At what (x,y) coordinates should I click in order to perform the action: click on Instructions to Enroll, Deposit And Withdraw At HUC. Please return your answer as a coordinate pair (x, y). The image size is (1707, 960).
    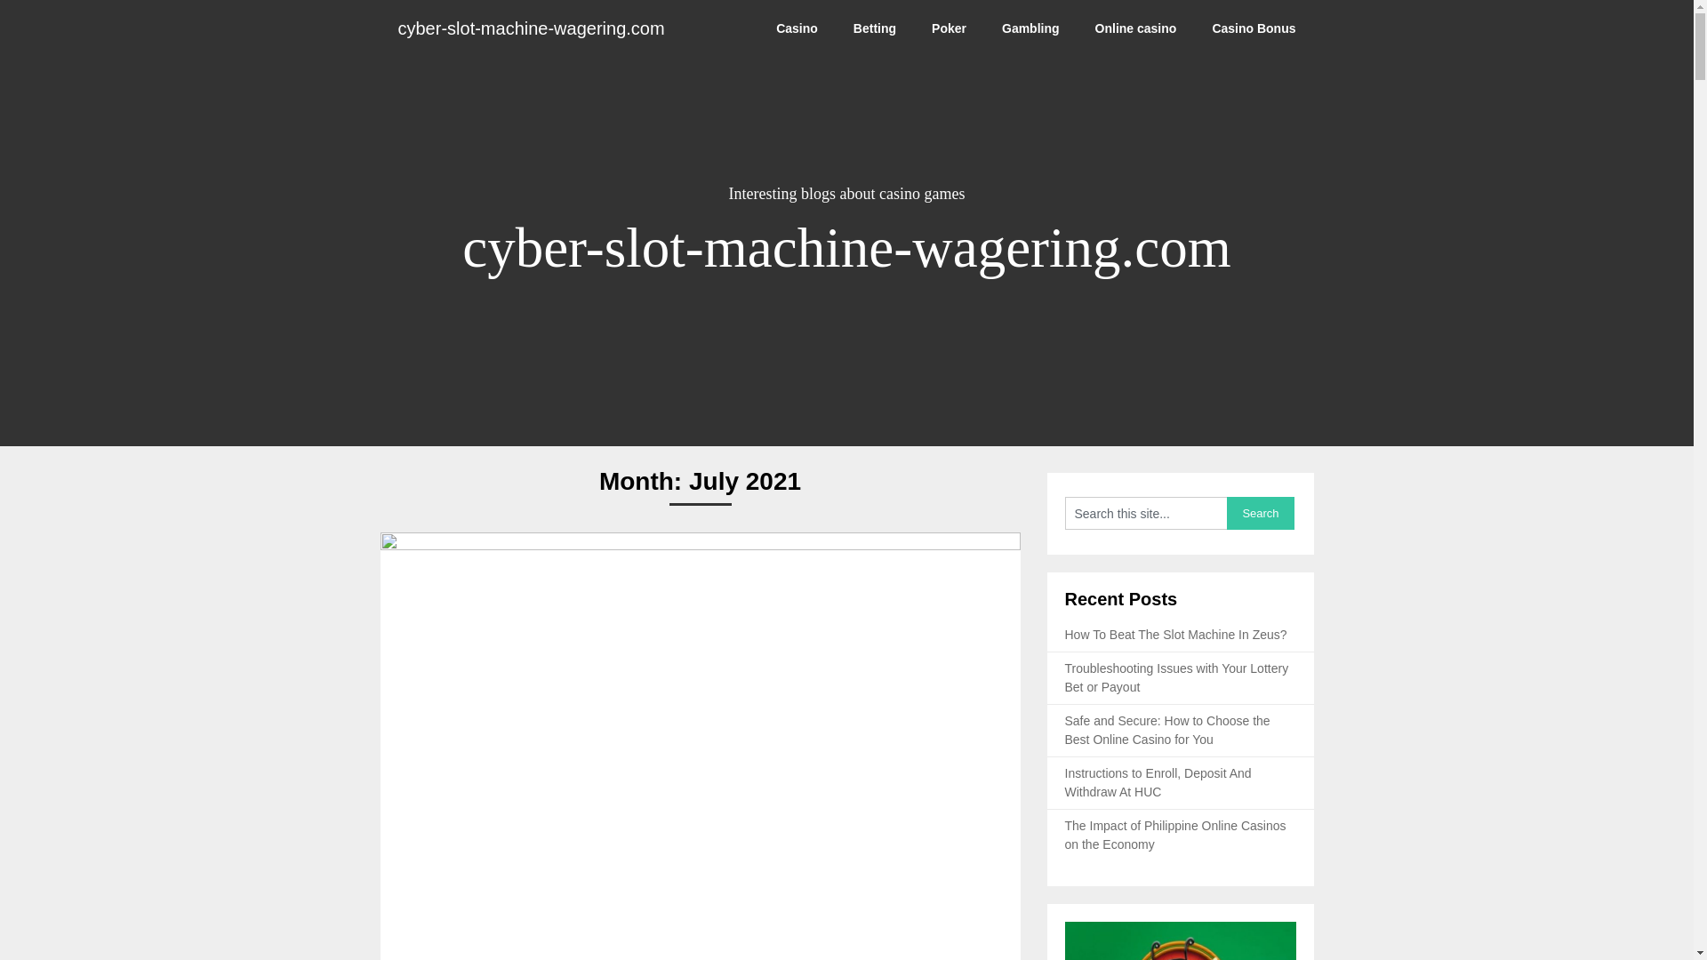
    Looking at the image, I should click on (1158, 782).